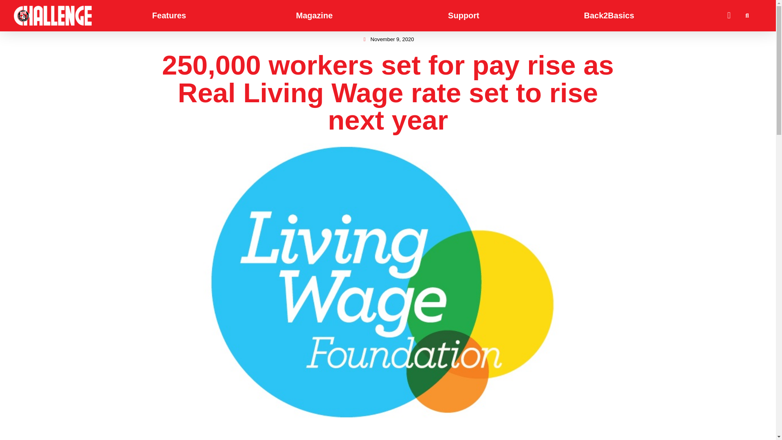  What do you see at coordinates (609, 15) in the screenshot?
I see `Back2Basics` at bounding box center [609, 15].